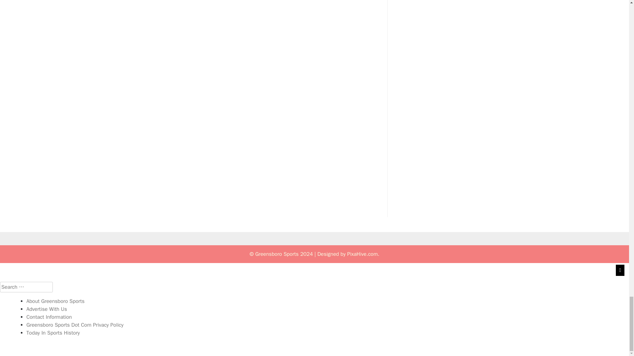  What do you see at coordinates (55, 301) in the screenshot?
I see `About Greensboro Sports` at bounding box center [55, 301].